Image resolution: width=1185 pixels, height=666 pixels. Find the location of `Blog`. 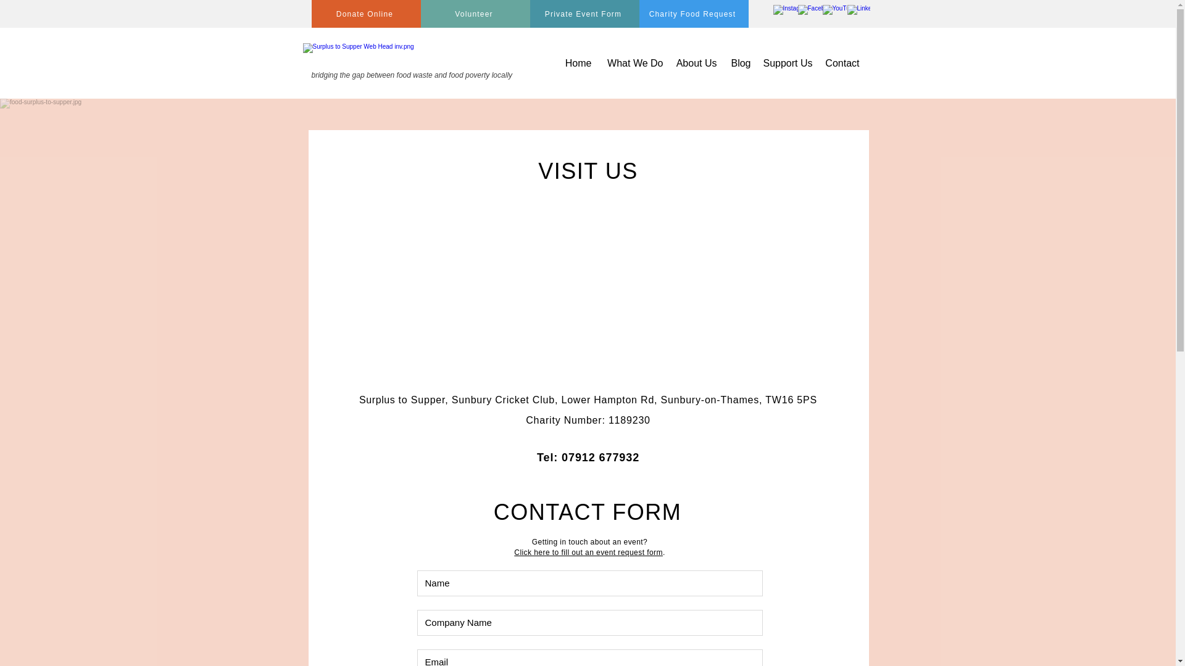

Blog is located at coordinates (739, 63).